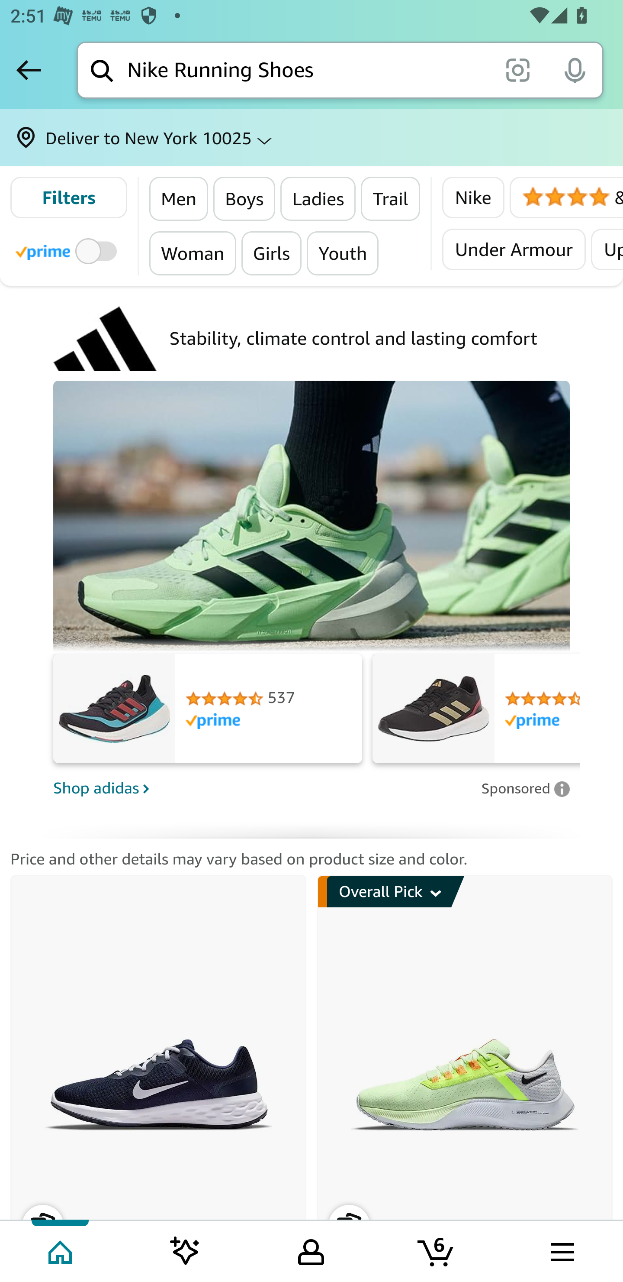 This screenshot has height=1282, width=623. What do you see at coordinates (262, 787) in the screenshot?
I see `Shop adidas Shop  adidas ` at bounding box center [262, 787].